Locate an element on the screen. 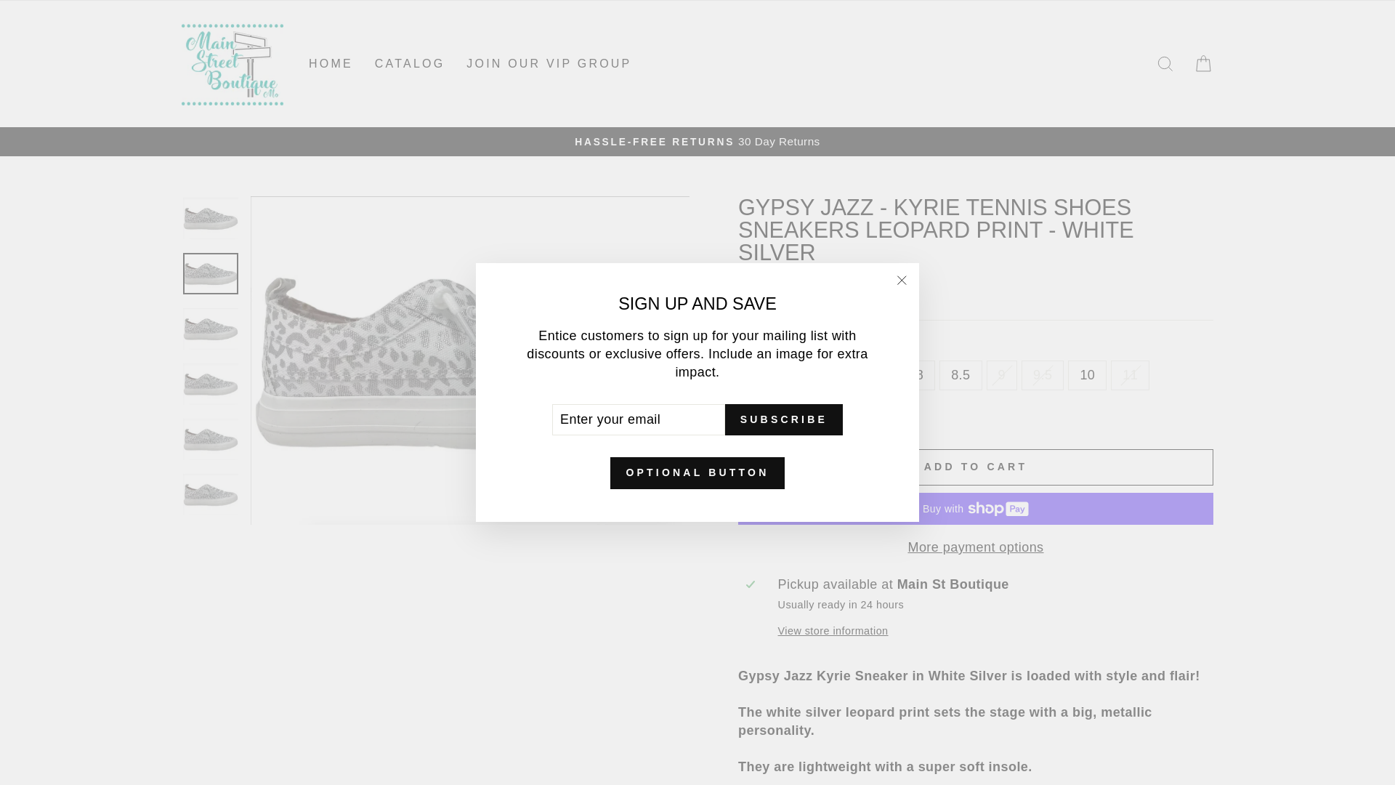 This screenshot has width=1395, height=785. ICON-SEARCH is located at coordinates (1165, 64).